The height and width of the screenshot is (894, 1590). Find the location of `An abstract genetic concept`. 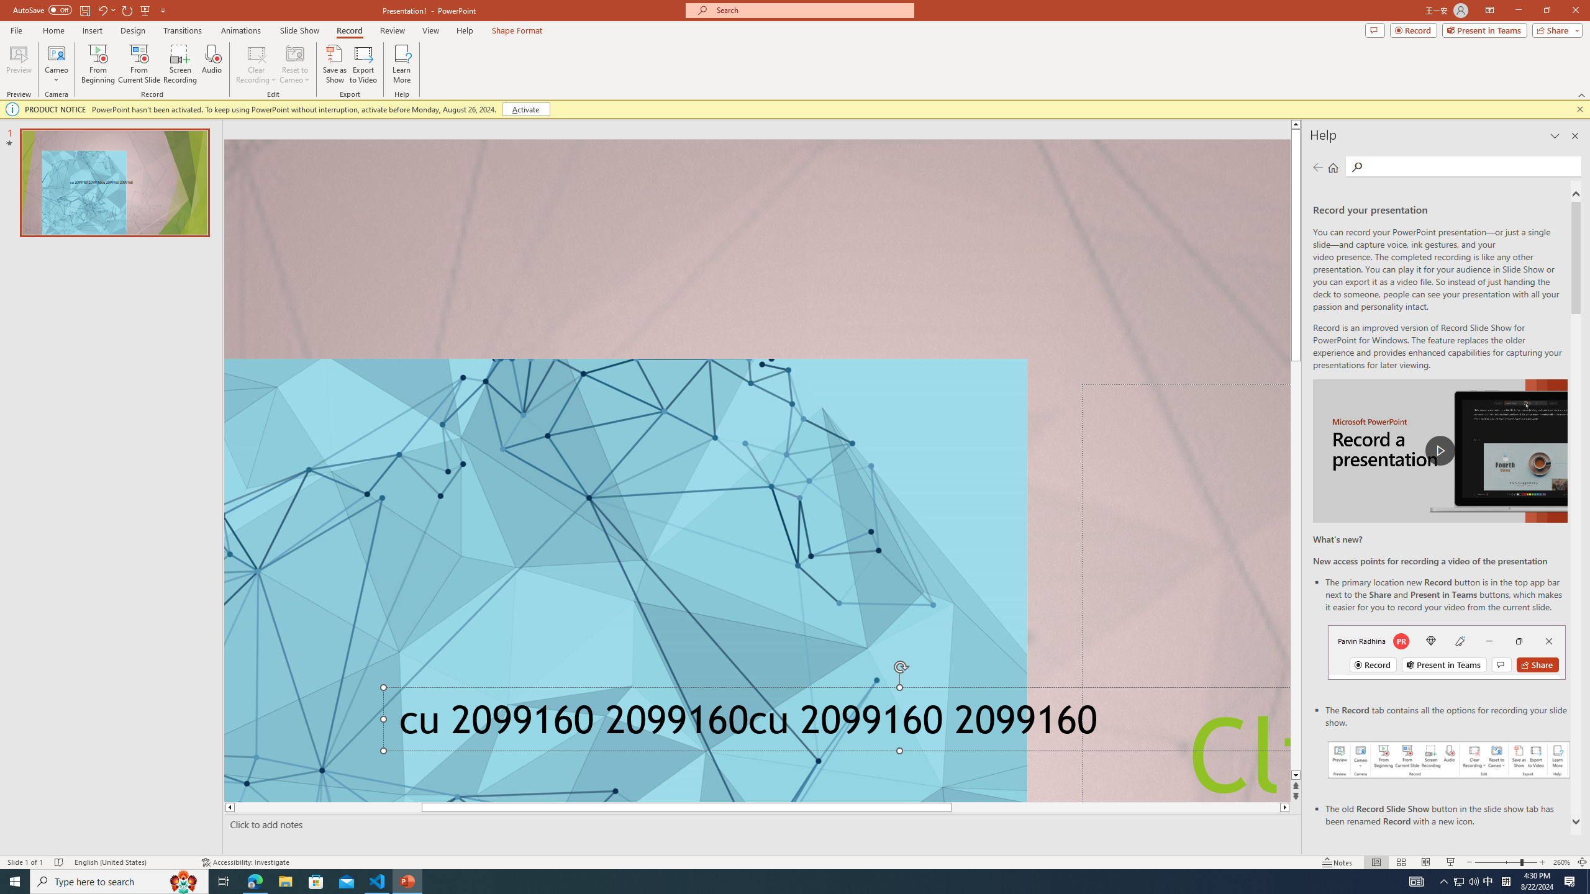

An abstract genetic concept is located at coordinates (757, 471).